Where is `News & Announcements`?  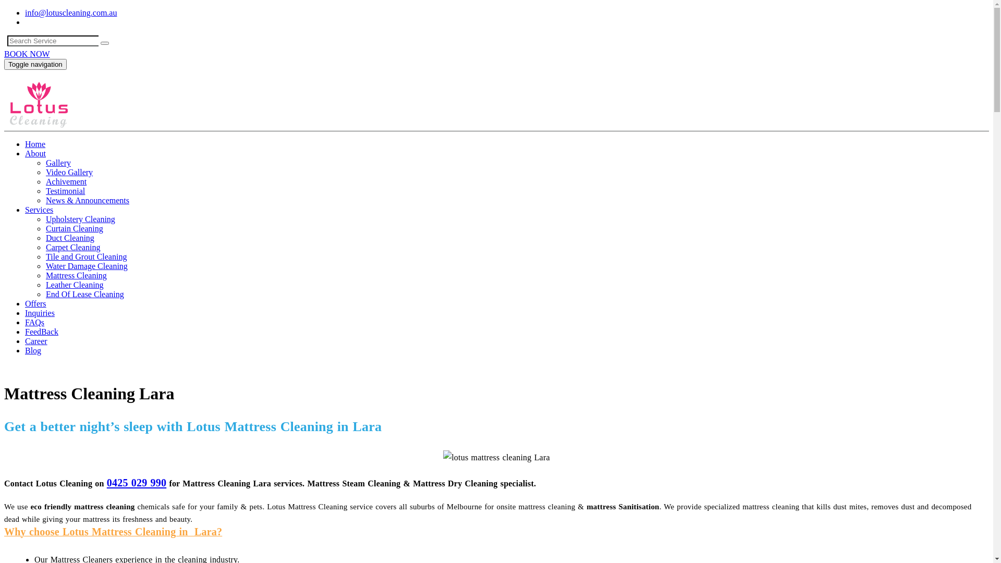 News & Announcements is located at coordinates (88, 200).